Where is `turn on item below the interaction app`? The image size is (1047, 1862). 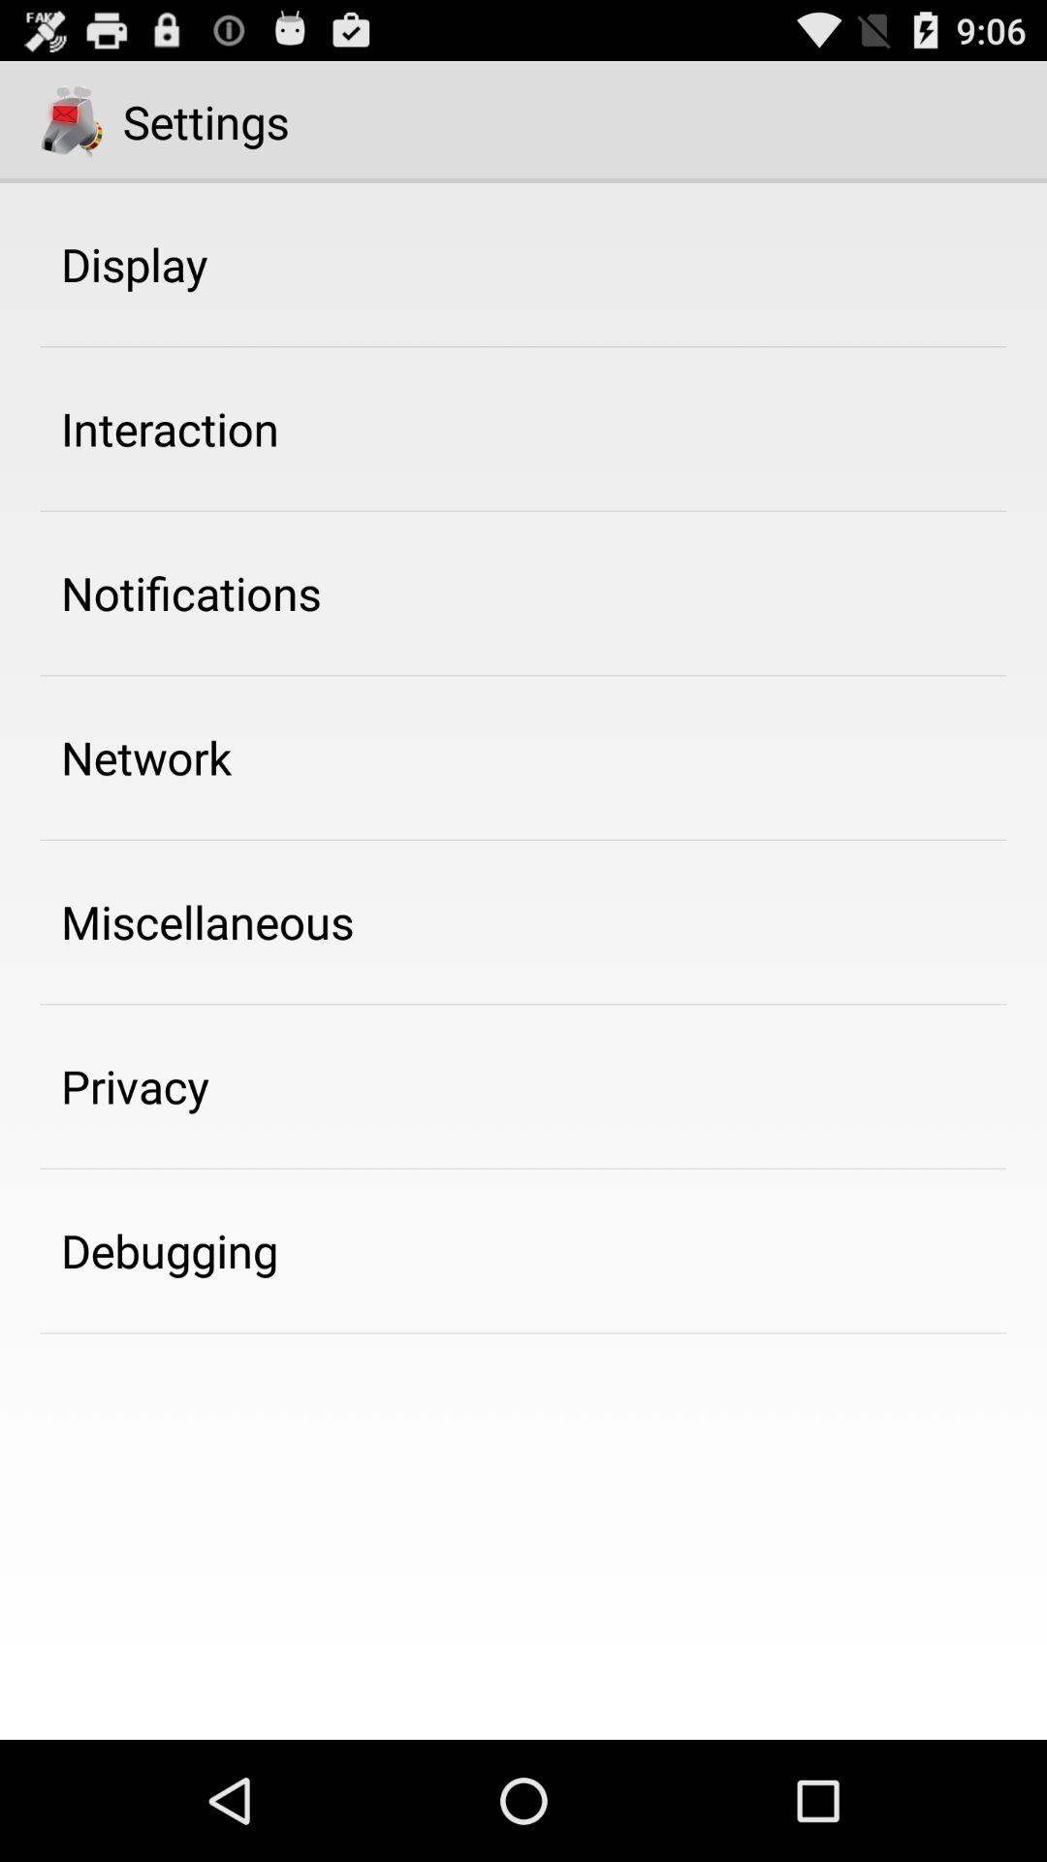
turn on item below the interaction app is located at coordinates (191, 593).